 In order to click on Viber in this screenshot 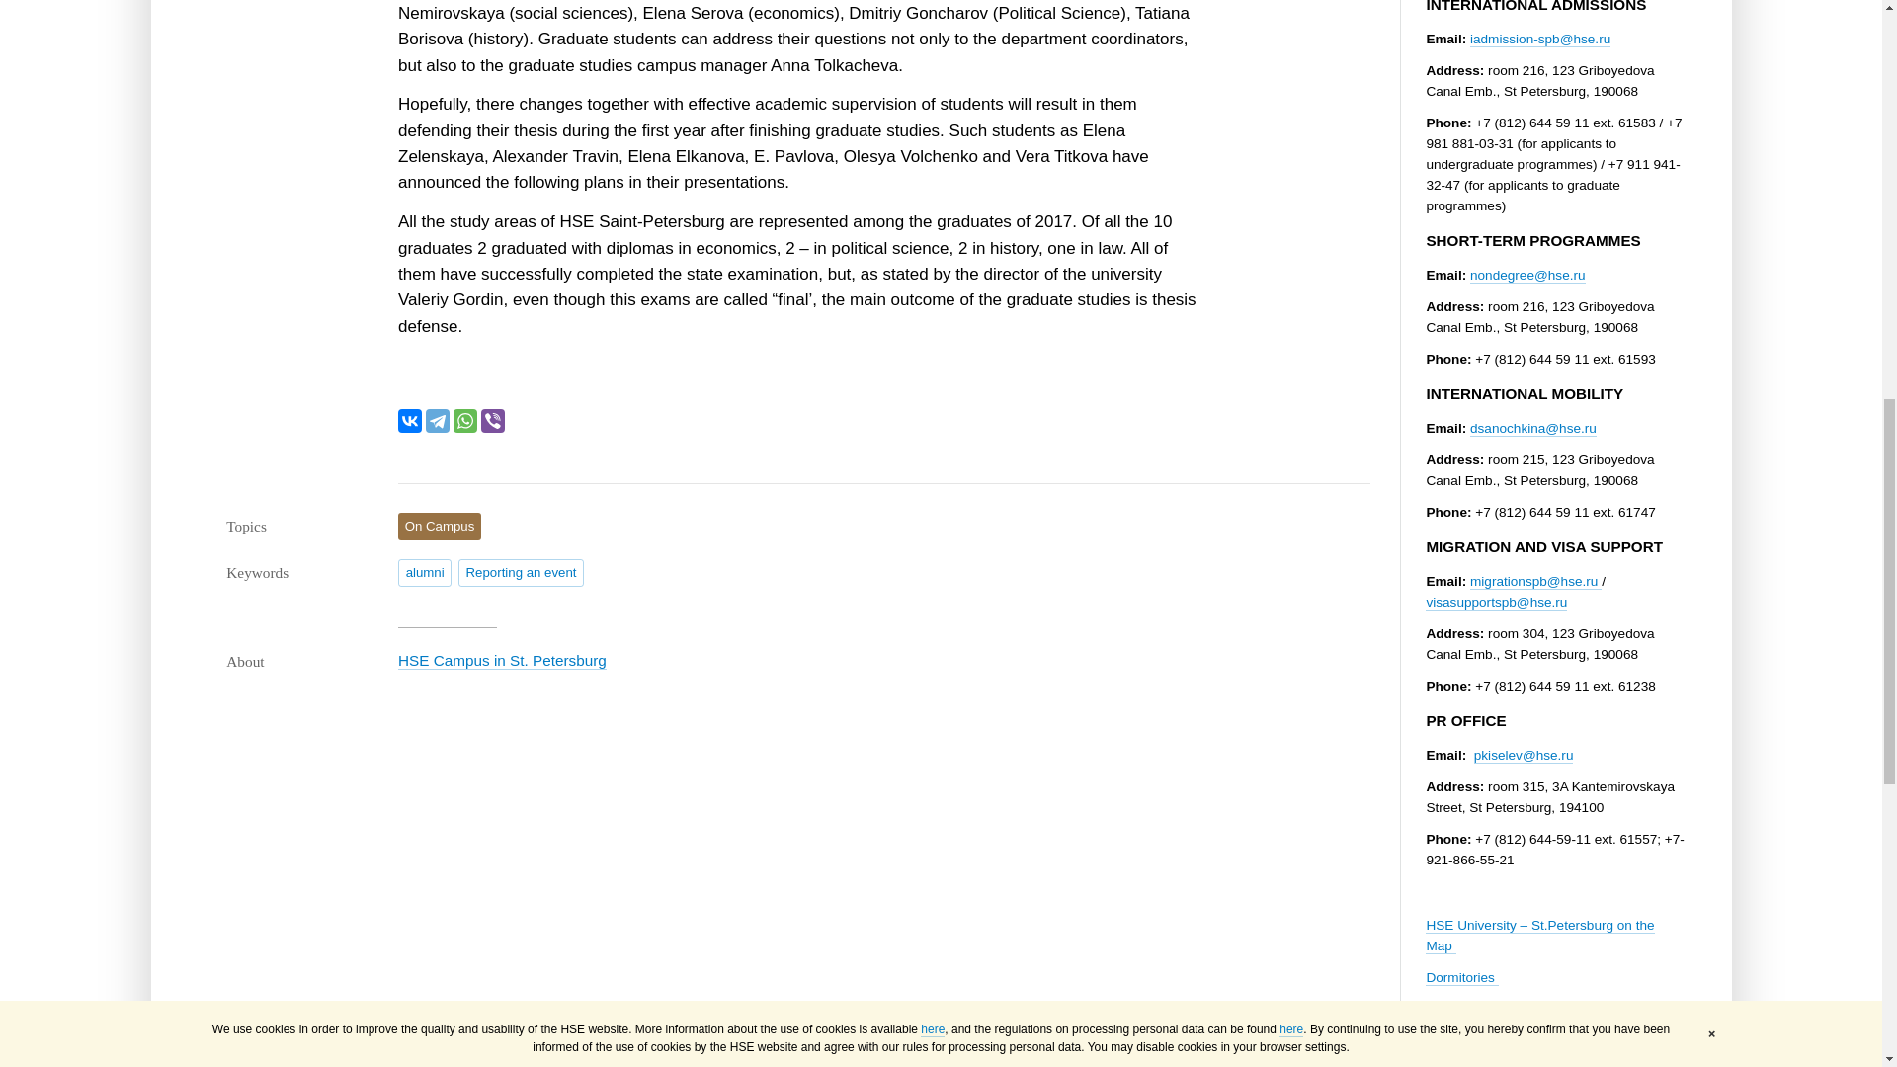, I will do `click(492, 421)`.